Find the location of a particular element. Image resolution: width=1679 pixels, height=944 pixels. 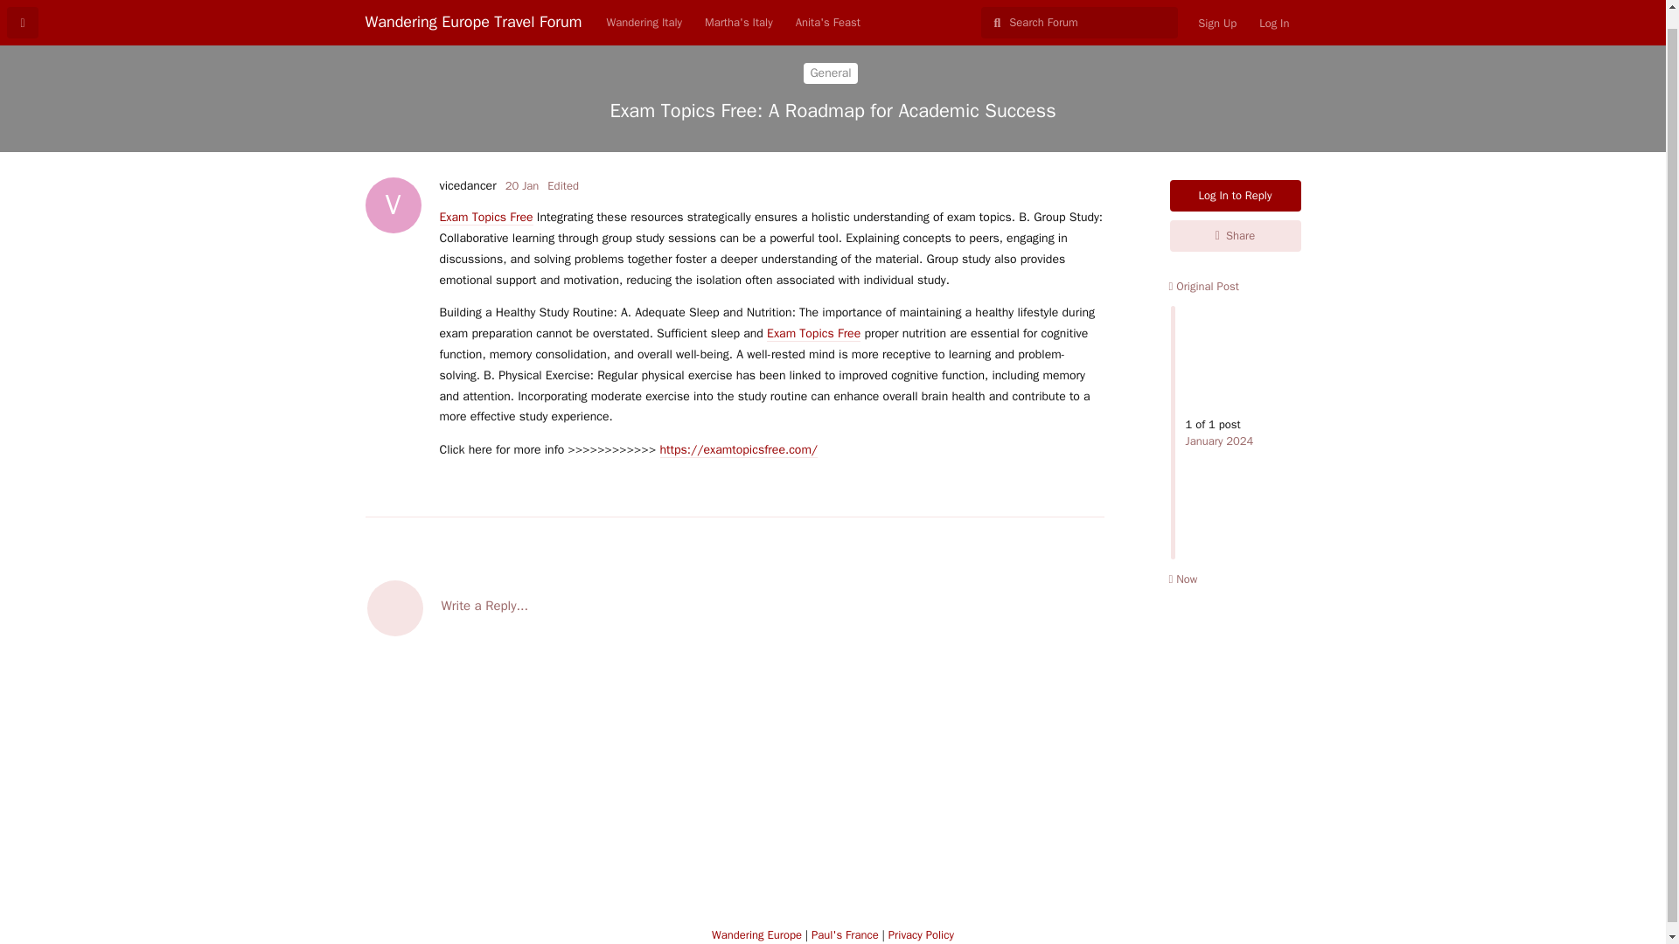

General is located at coordinates (830, 73).